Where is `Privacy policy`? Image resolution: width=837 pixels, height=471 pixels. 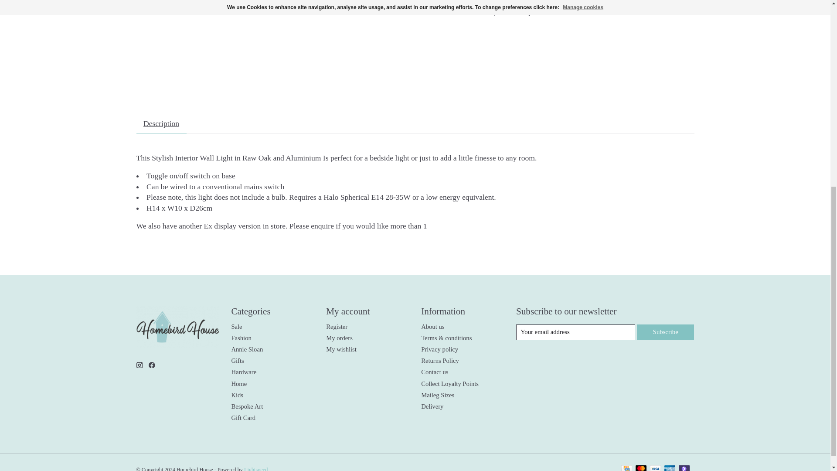
Privacy policy is located at coordinates (439, 349).